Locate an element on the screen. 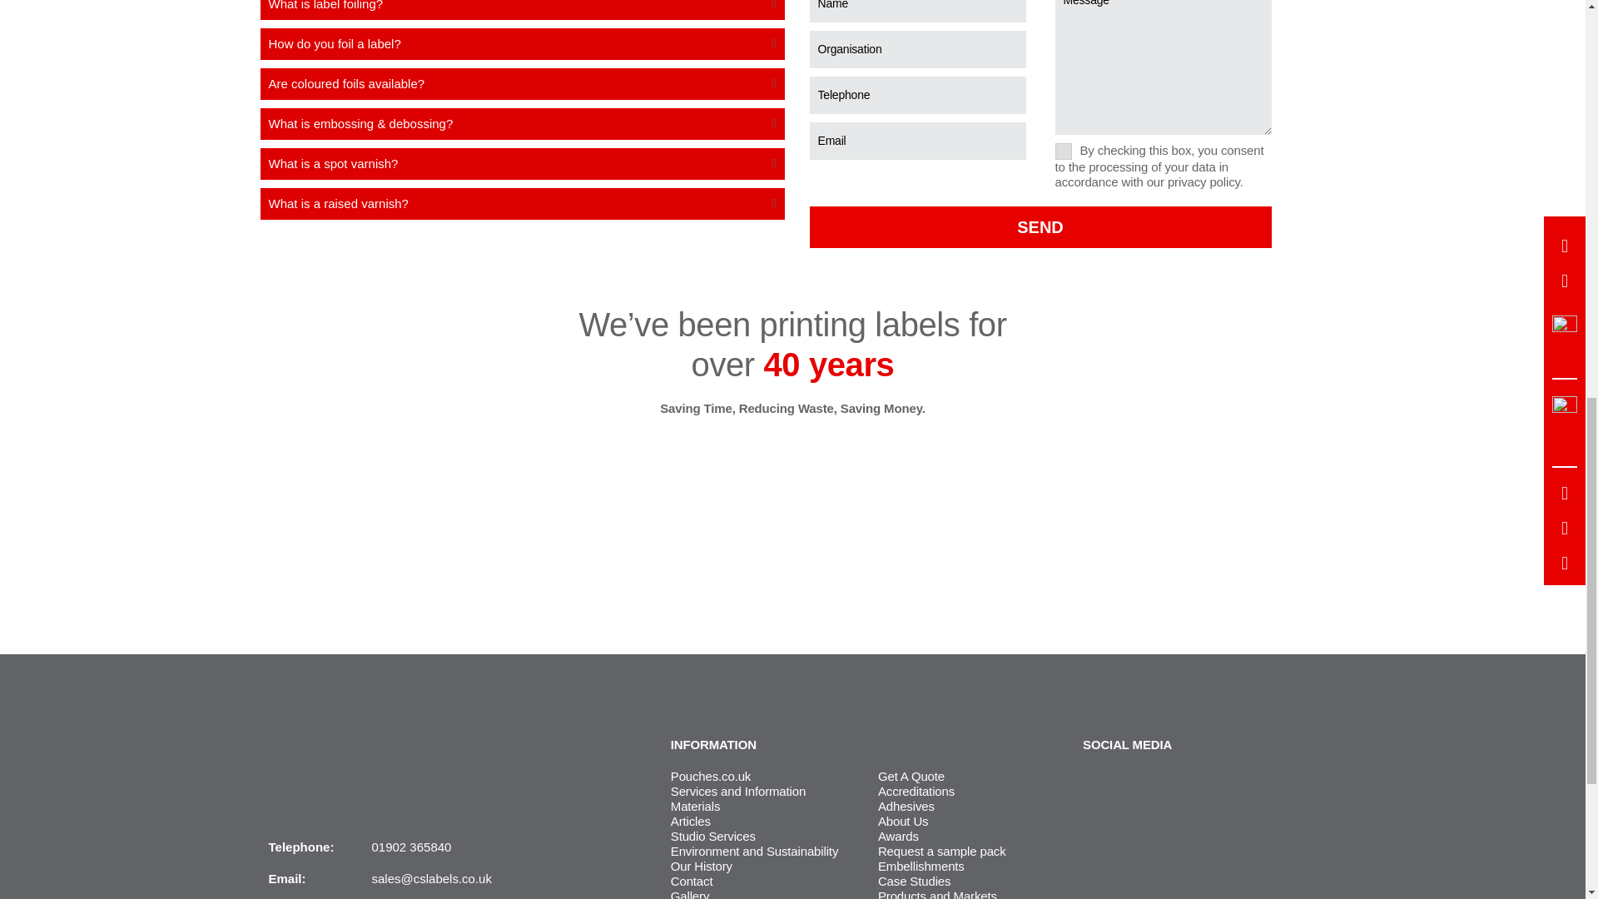  Our History is located at coordinates (701, 866).